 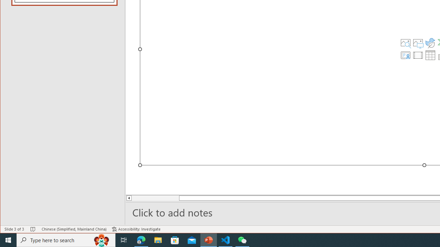 I want to click on Pictures, so click(x=418, y=43).